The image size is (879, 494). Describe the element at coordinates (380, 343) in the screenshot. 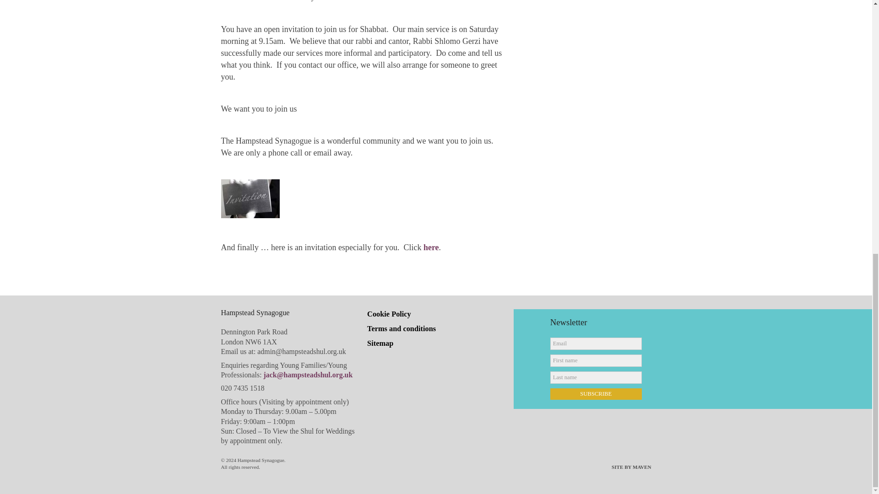

I see `Sitemap` at that location.